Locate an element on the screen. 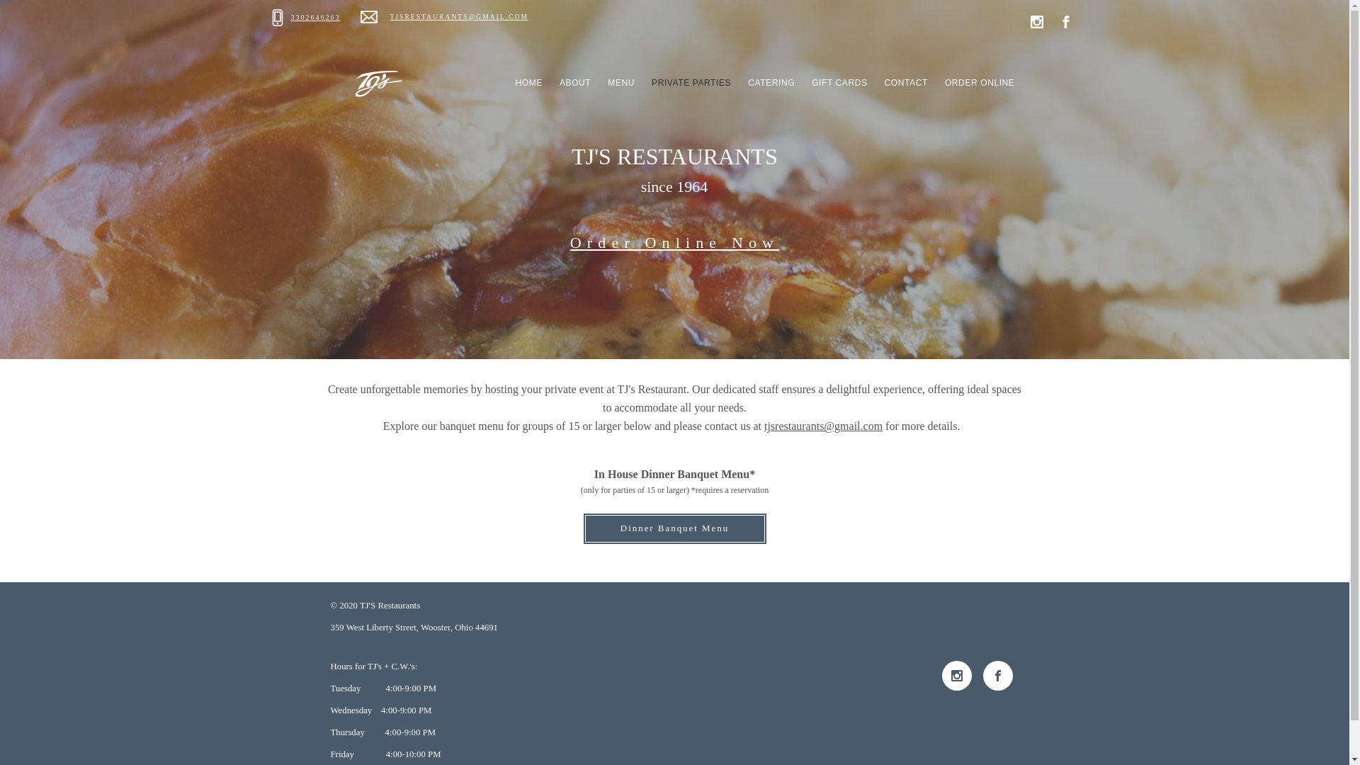 Image resolution: width=1360 pixels, height=765 pixels. Click Here To View The Menu is located at coordinates (669, 282).